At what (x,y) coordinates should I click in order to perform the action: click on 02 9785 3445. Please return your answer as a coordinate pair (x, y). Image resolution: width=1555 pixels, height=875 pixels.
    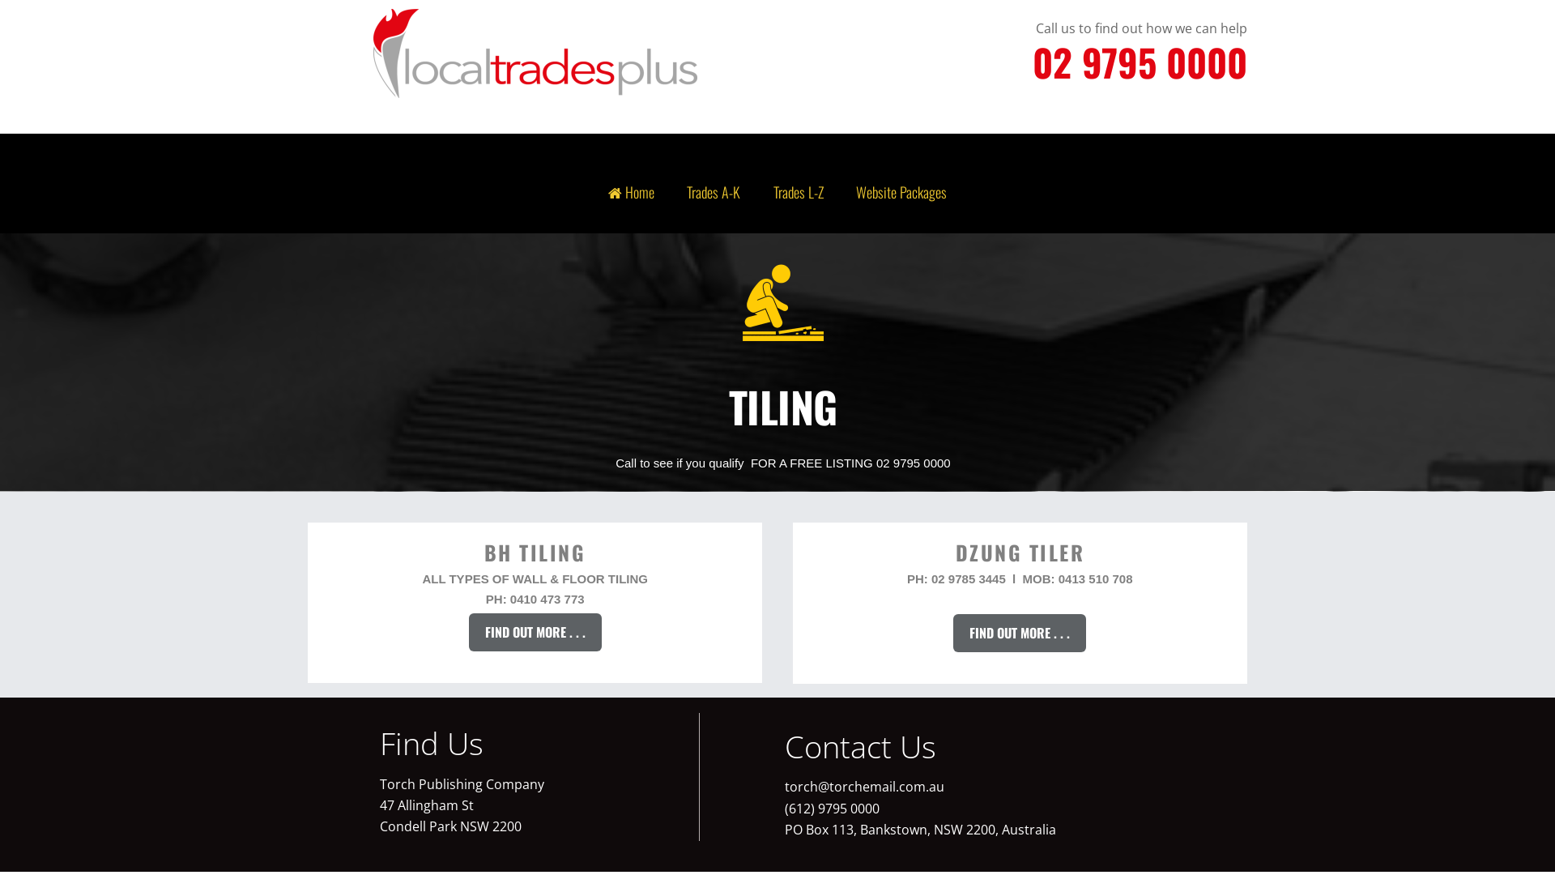
    Looking at the image, I should click on (969, 579).